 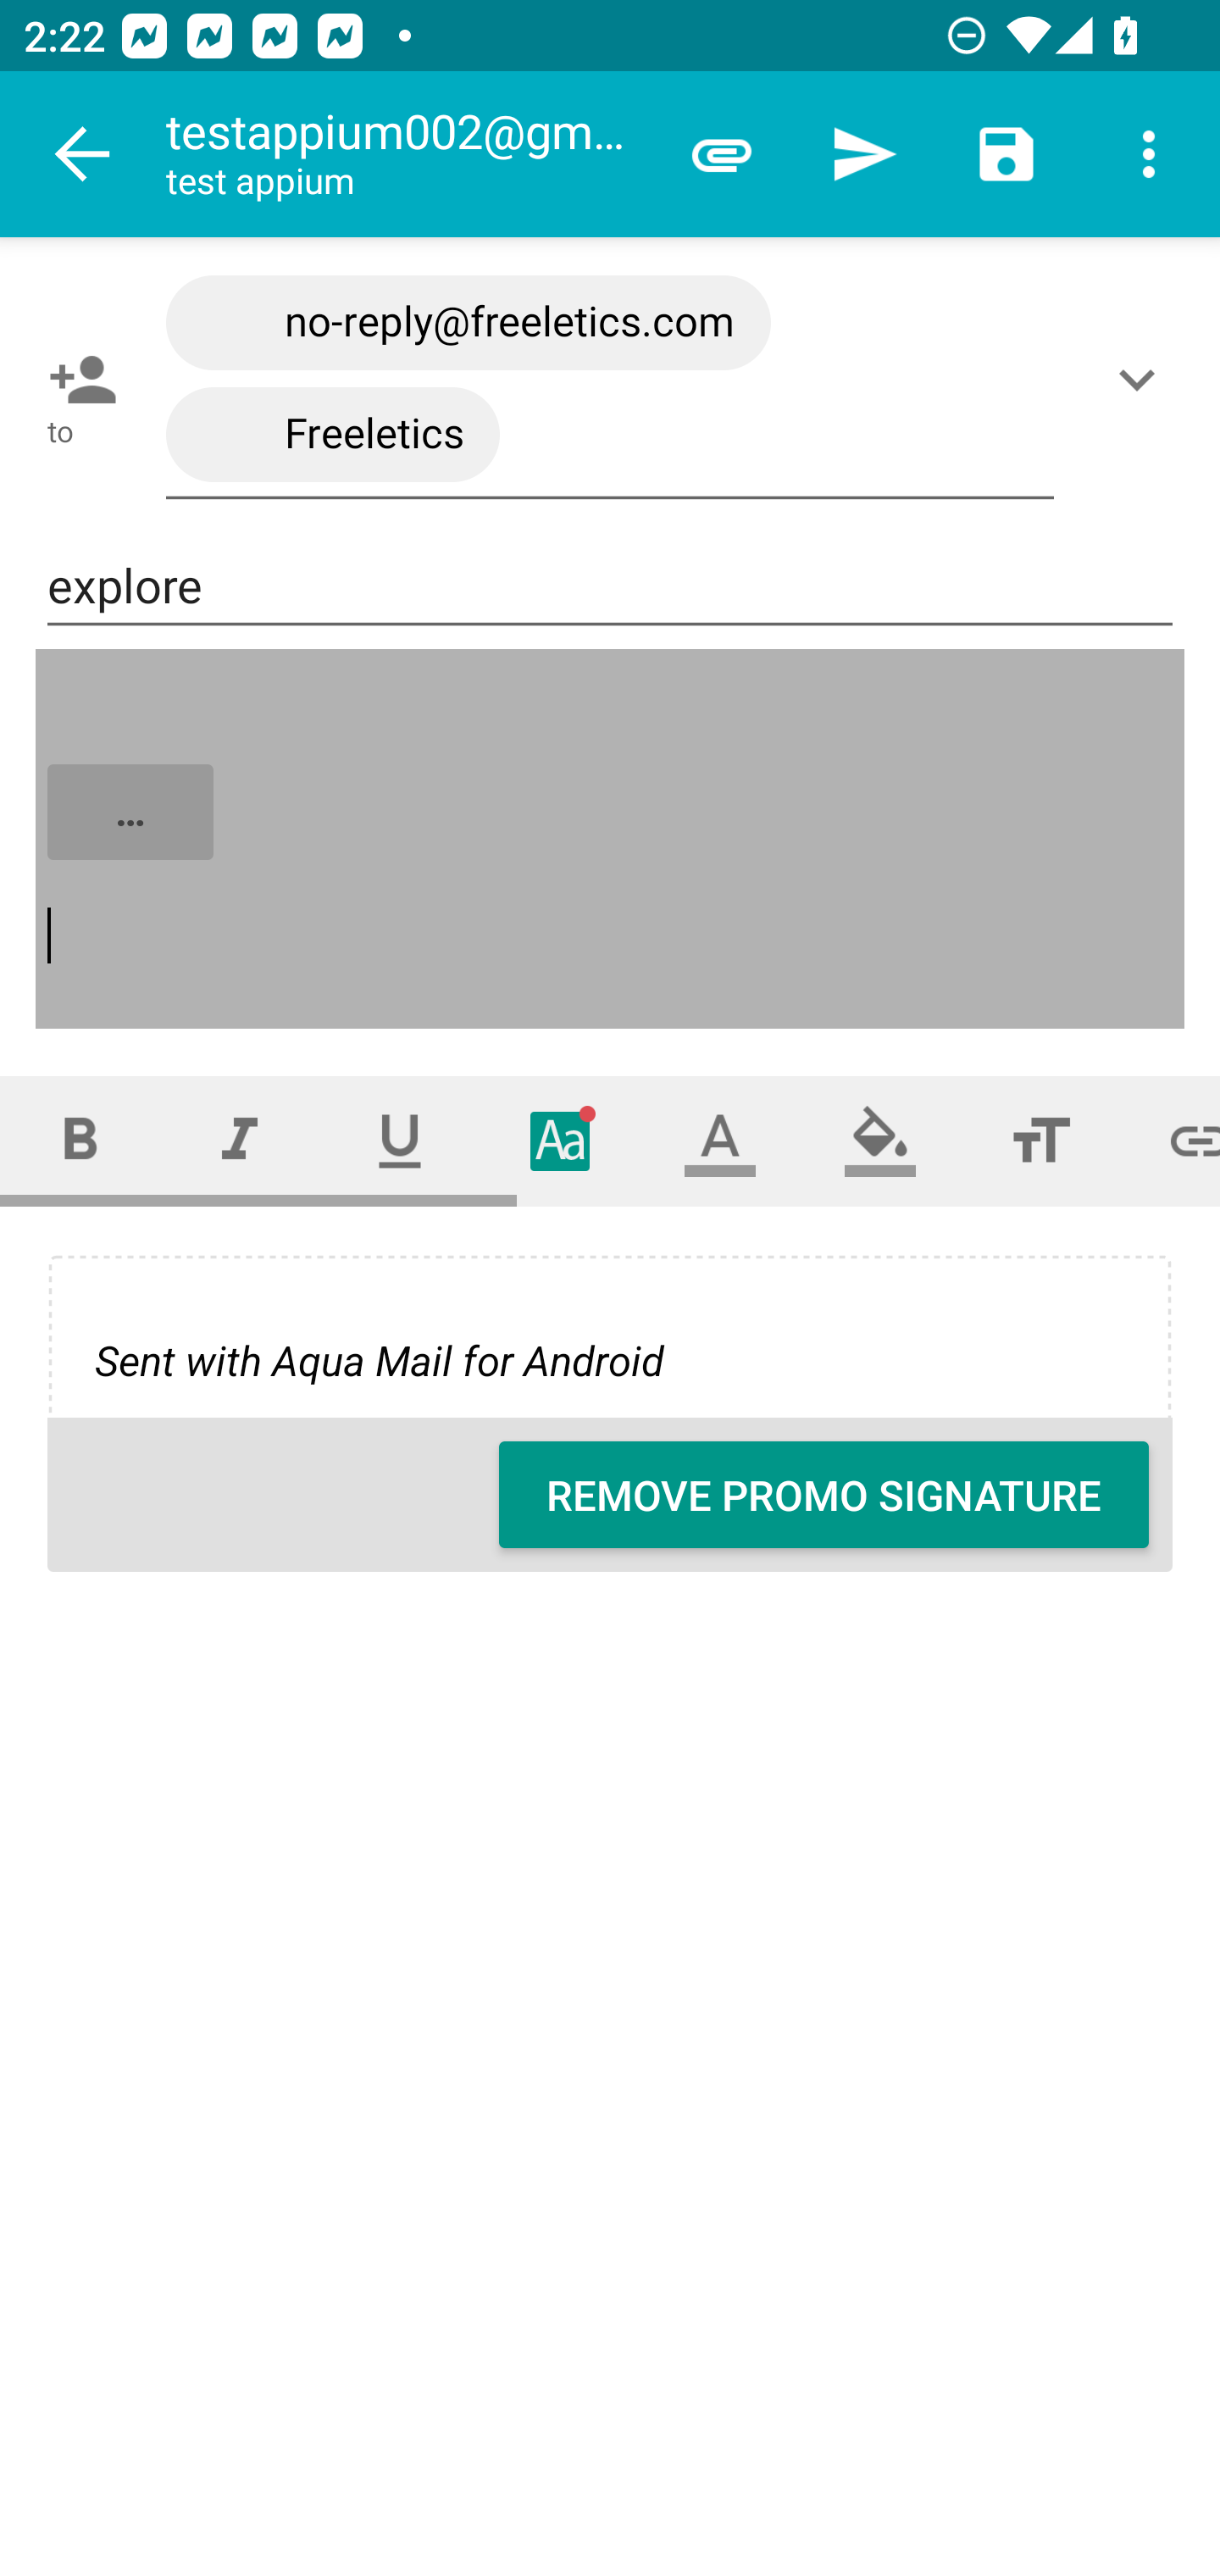 I want to click on 
…
, so click(x=612, y=841).